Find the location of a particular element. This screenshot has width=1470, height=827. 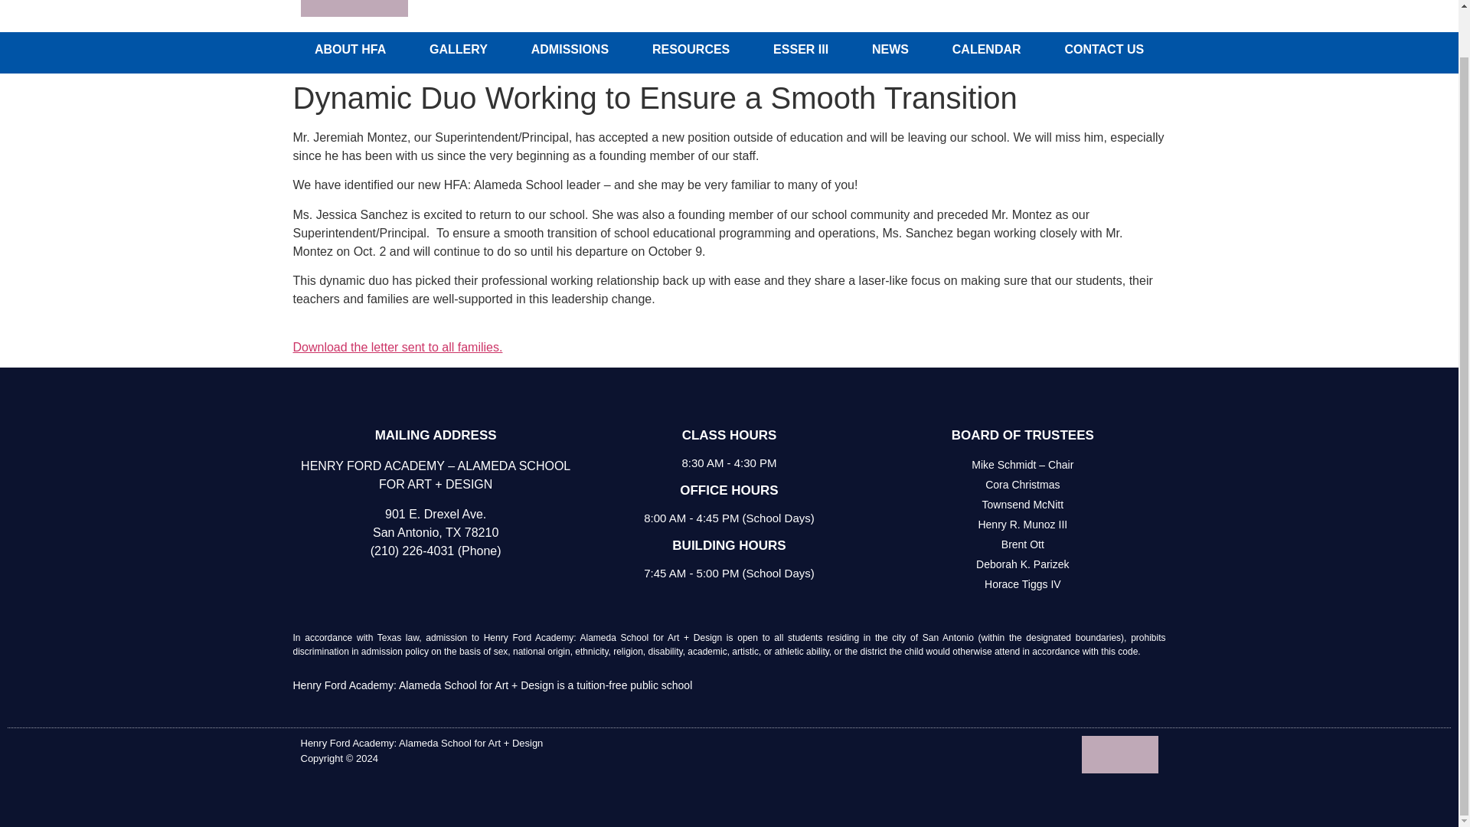

RESOURCES is located at coordinates (691, 49).